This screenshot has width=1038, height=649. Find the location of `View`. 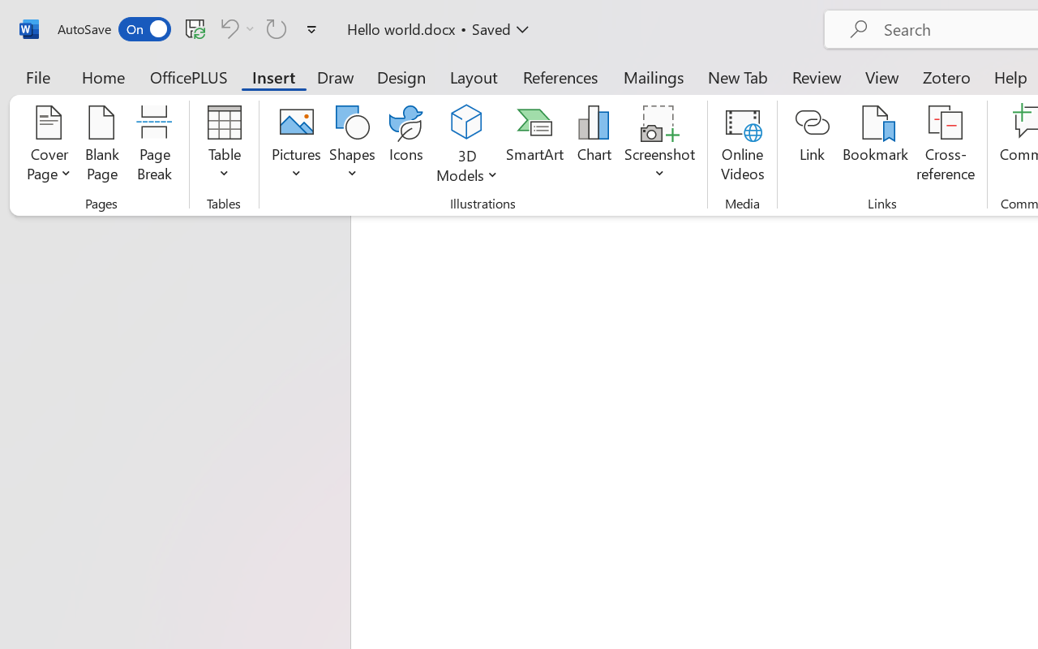

View is located at coordinates (882, 76).